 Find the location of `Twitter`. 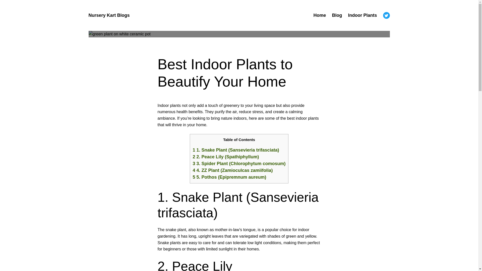

Twitter is located at coordinates (387, 15).